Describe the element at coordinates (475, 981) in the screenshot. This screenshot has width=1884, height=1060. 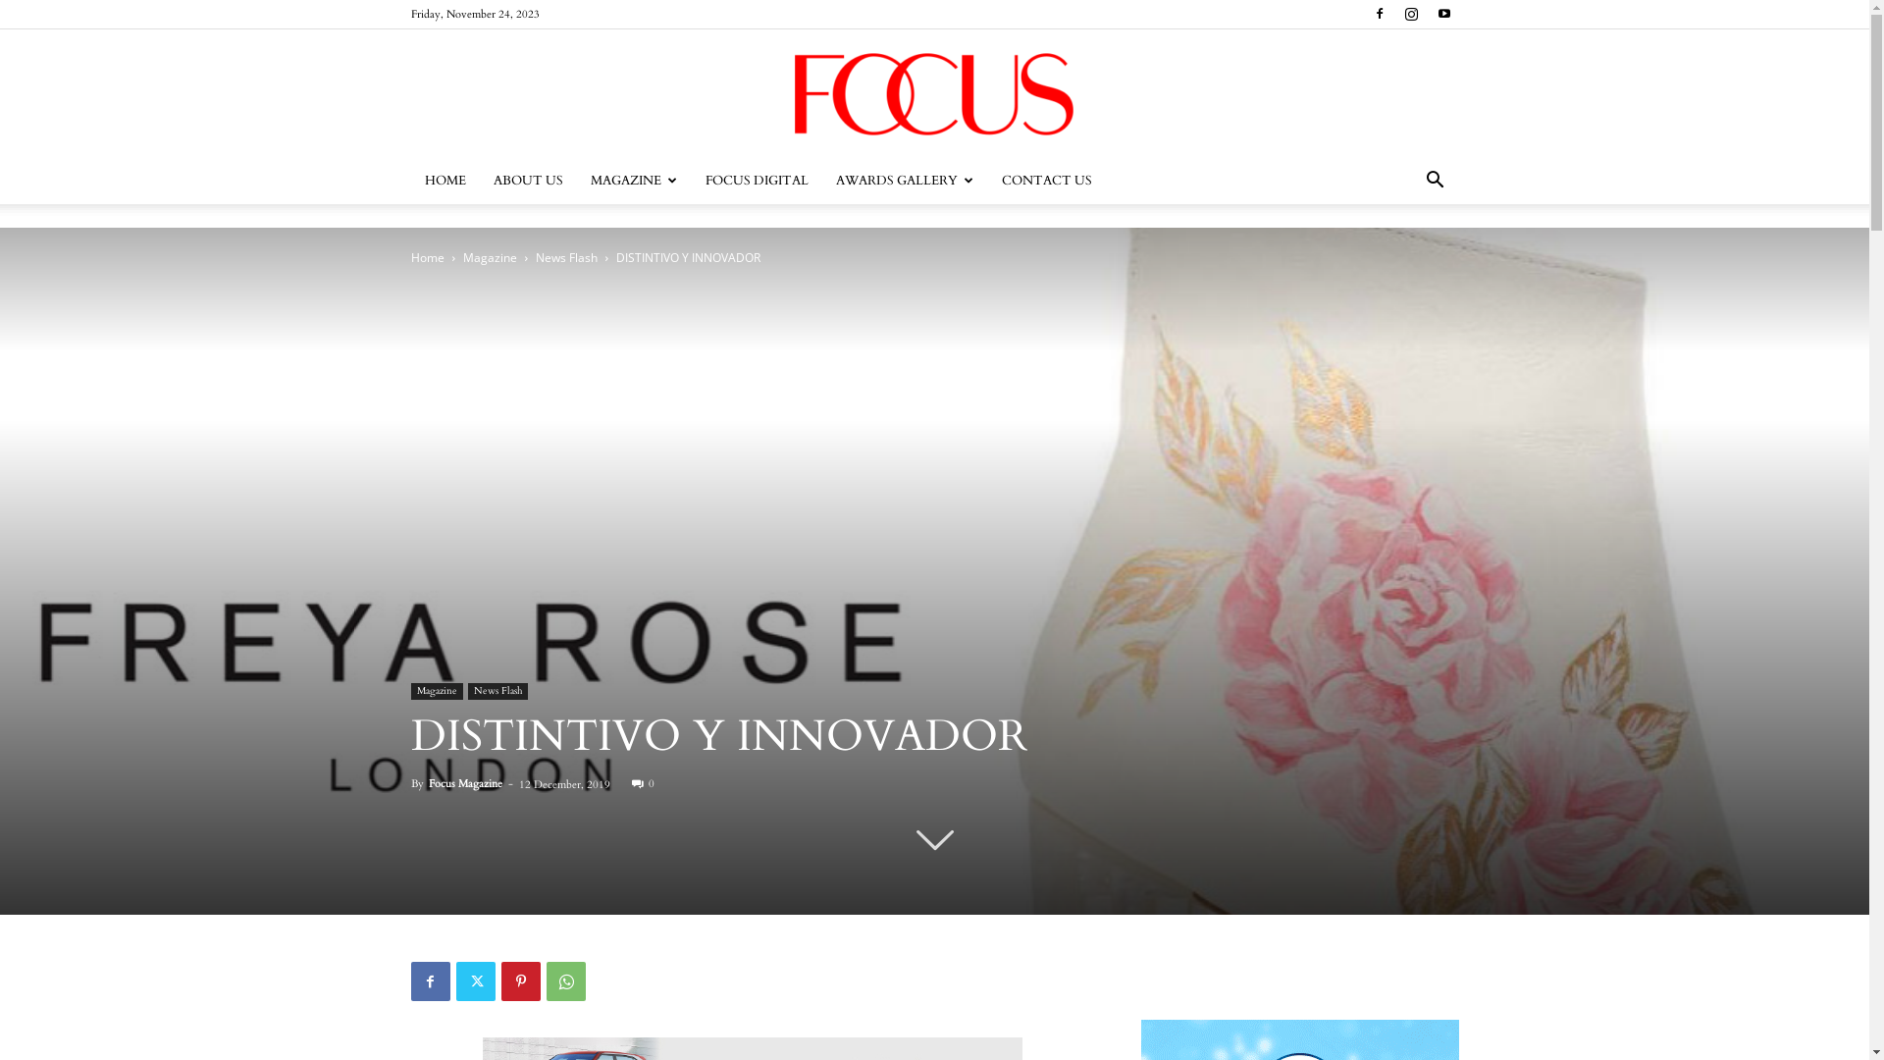
I see `Twitter` at that location.